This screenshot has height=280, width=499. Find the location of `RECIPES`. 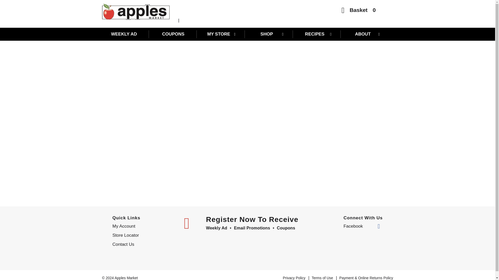

RECIPES is located at coordinates (317, 34).